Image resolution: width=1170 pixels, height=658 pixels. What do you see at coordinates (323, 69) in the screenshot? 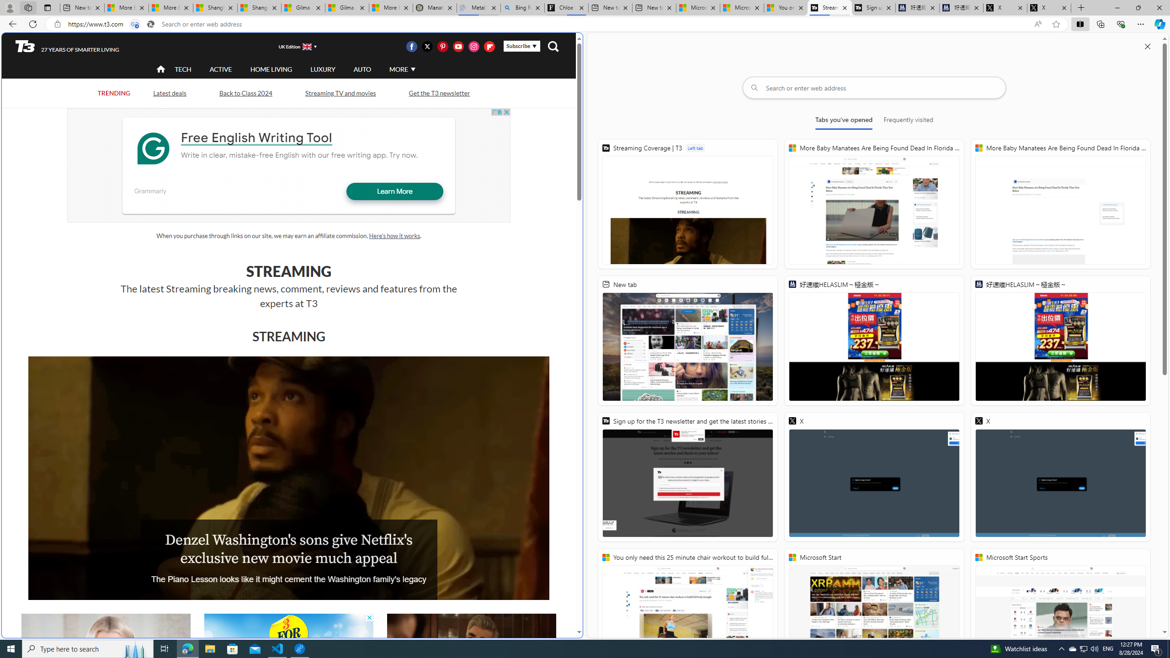
I see `LUXURY` at bounding box center [323, 69].